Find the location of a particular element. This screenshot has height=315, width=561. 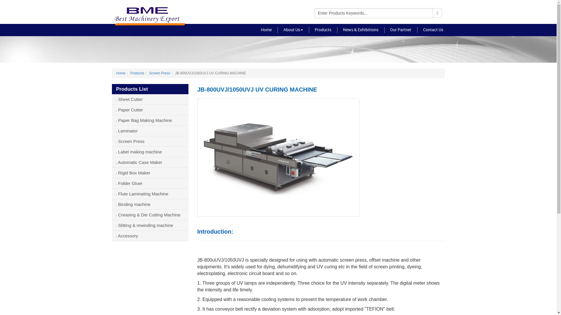

Our Partner is located at coordinates (400, 30).